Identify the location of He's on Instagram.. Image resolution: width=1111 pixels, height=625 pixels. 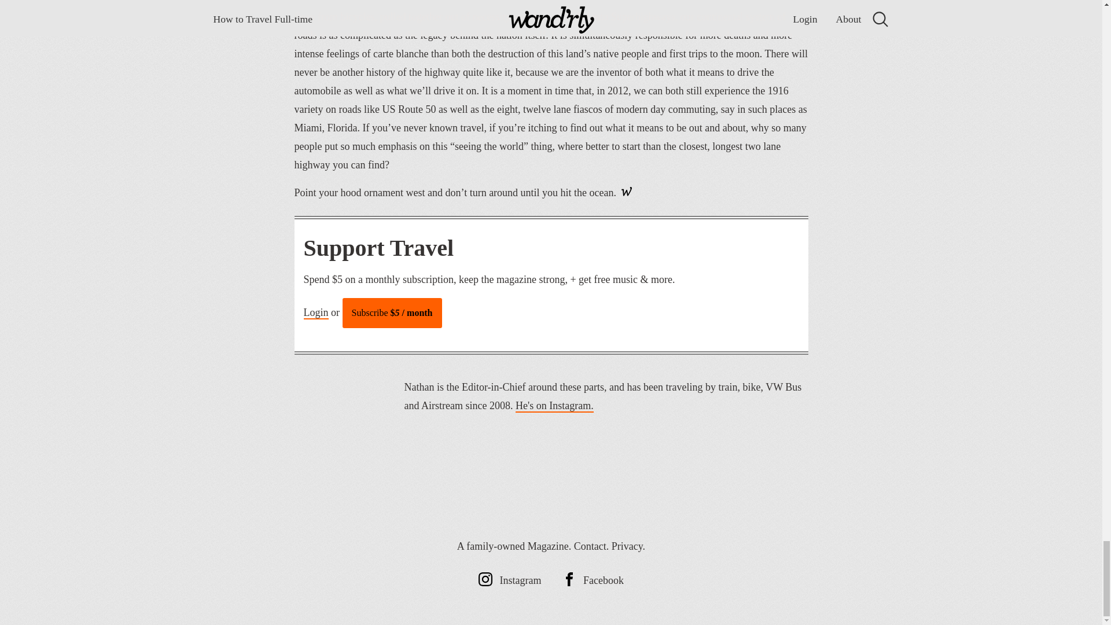
(554, 406).